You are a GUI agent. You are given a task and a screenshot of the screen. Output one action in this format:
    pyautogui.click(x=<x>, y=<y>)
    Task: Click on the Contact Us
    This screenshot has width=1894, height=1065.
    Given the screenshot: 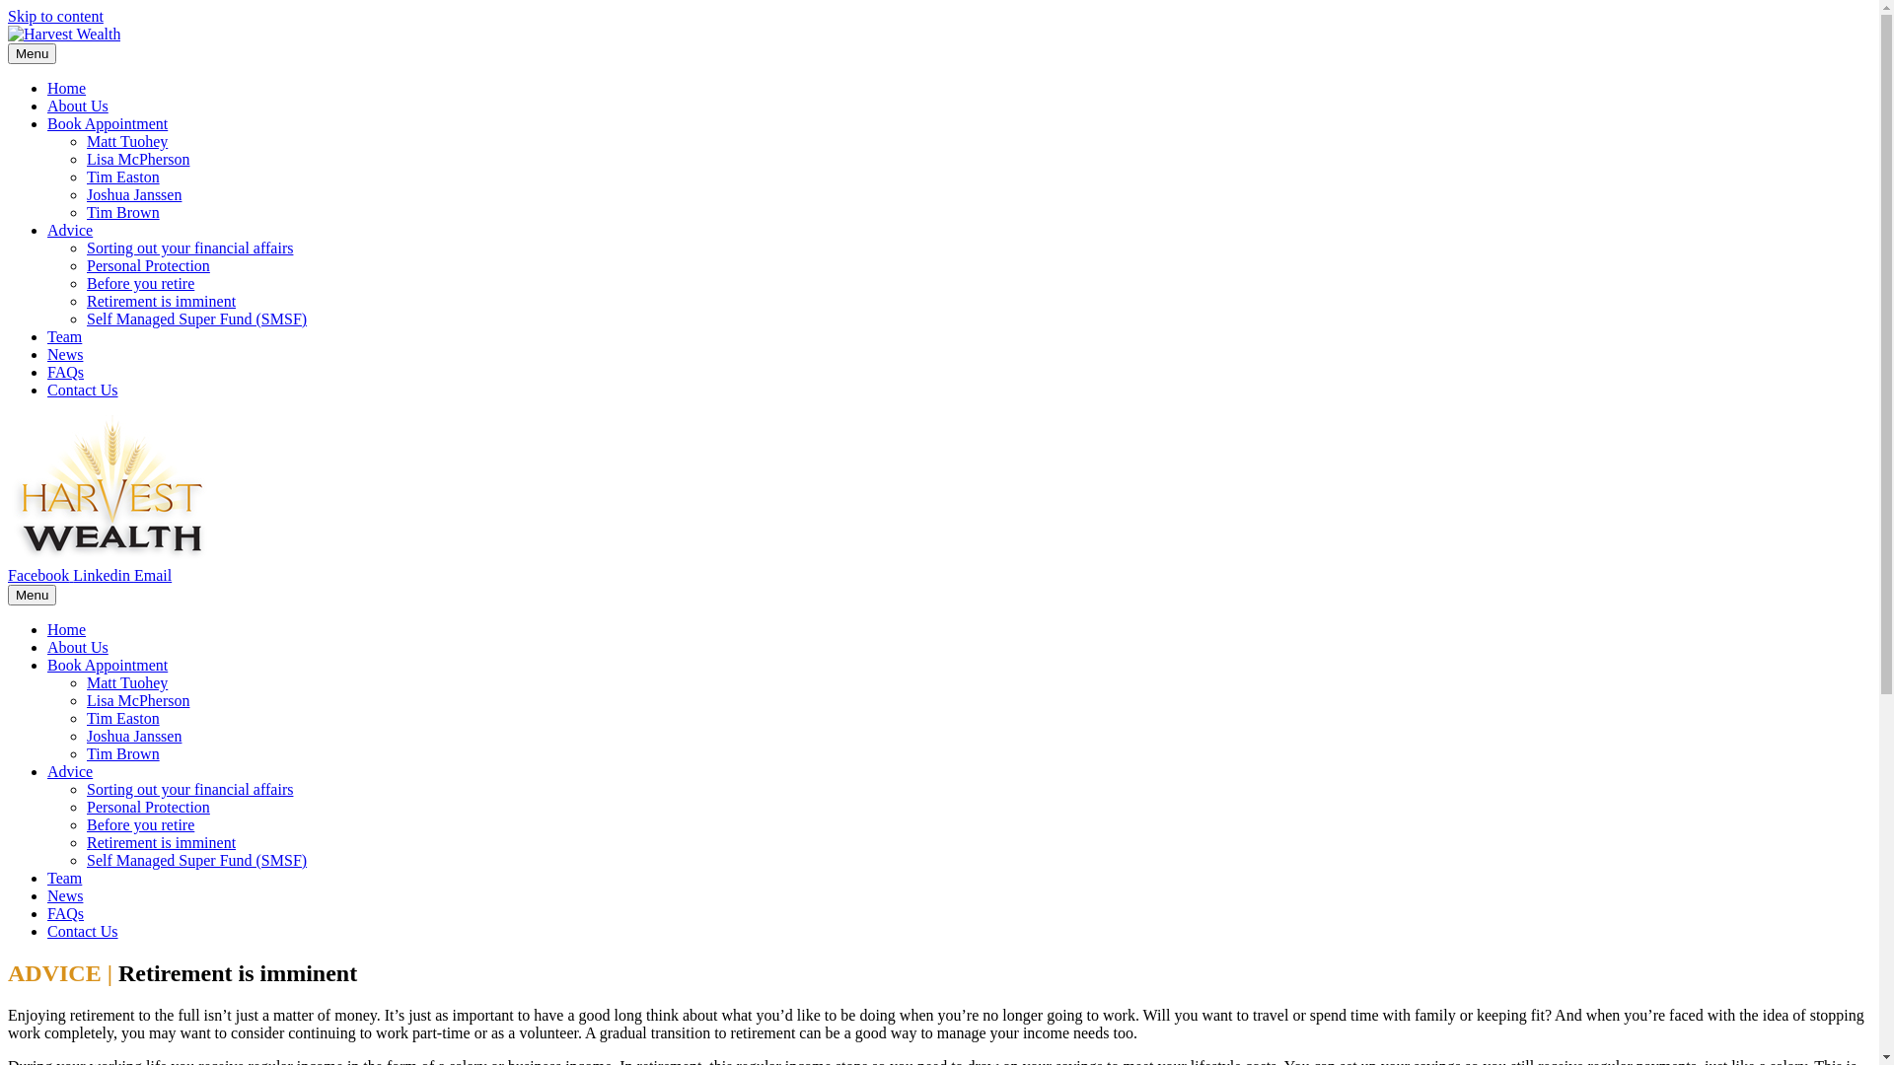 What is the action you would take?
    pyautogui.click(x=83, y=931)
    